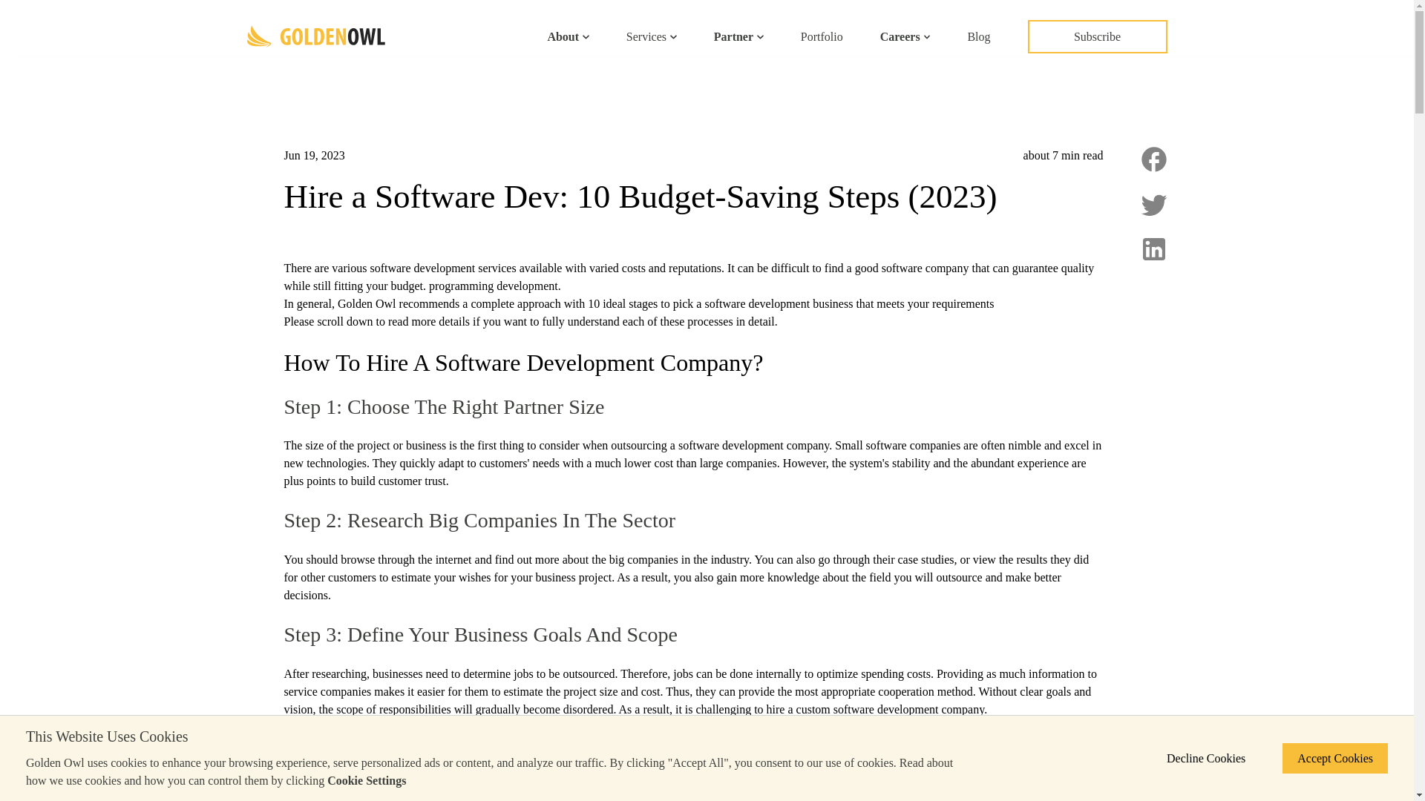 Image resolution: width=1425 pixels, height=801 pixels. What do you see at coordinates (1205, 758) in the screenshot?
I see `Decline Cookies` at bounding box center [1205, 758].